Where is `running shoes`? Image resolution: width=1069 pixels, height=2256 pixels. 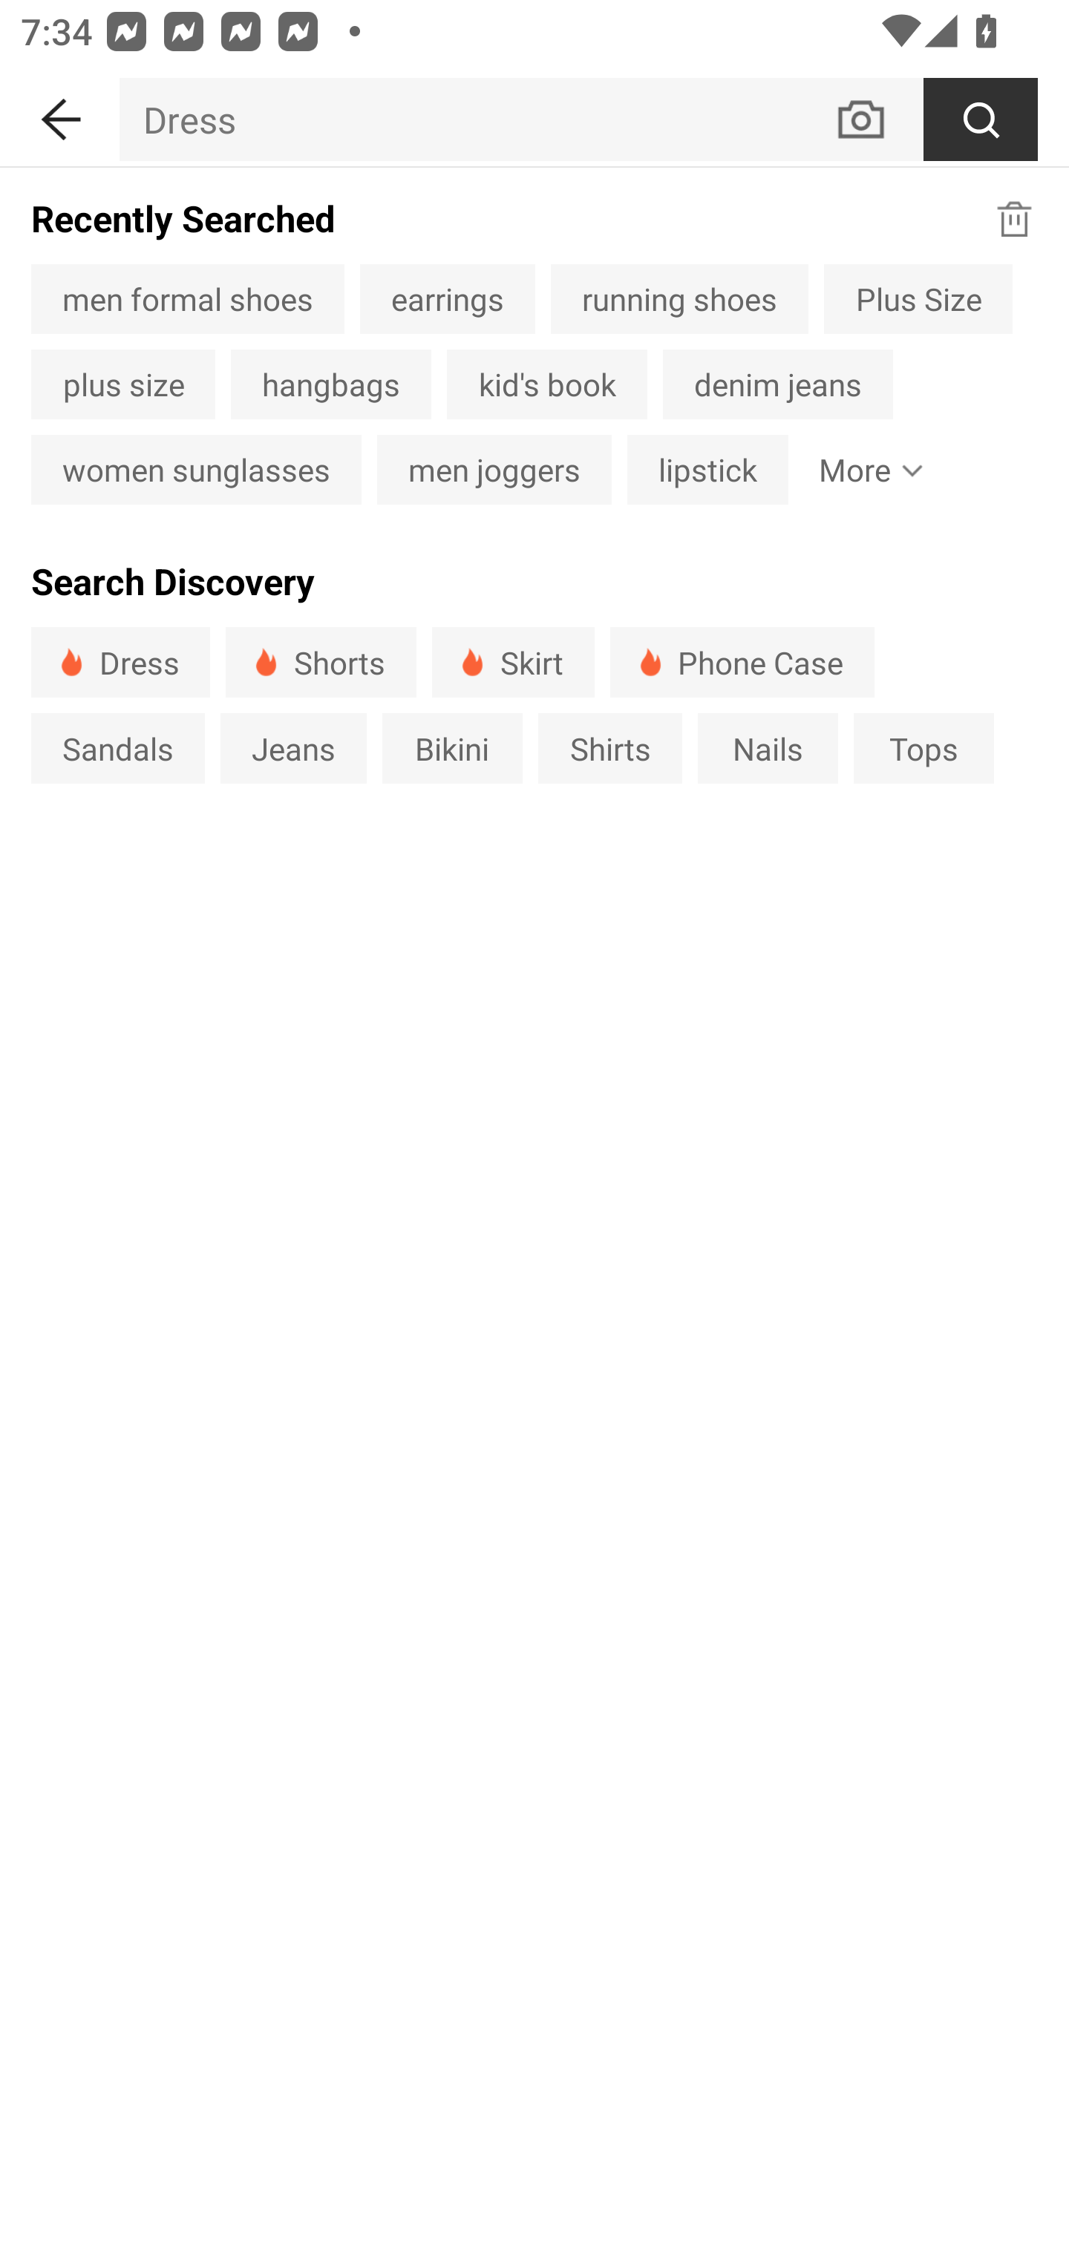 running shoes is located at coordinates (679, 298).